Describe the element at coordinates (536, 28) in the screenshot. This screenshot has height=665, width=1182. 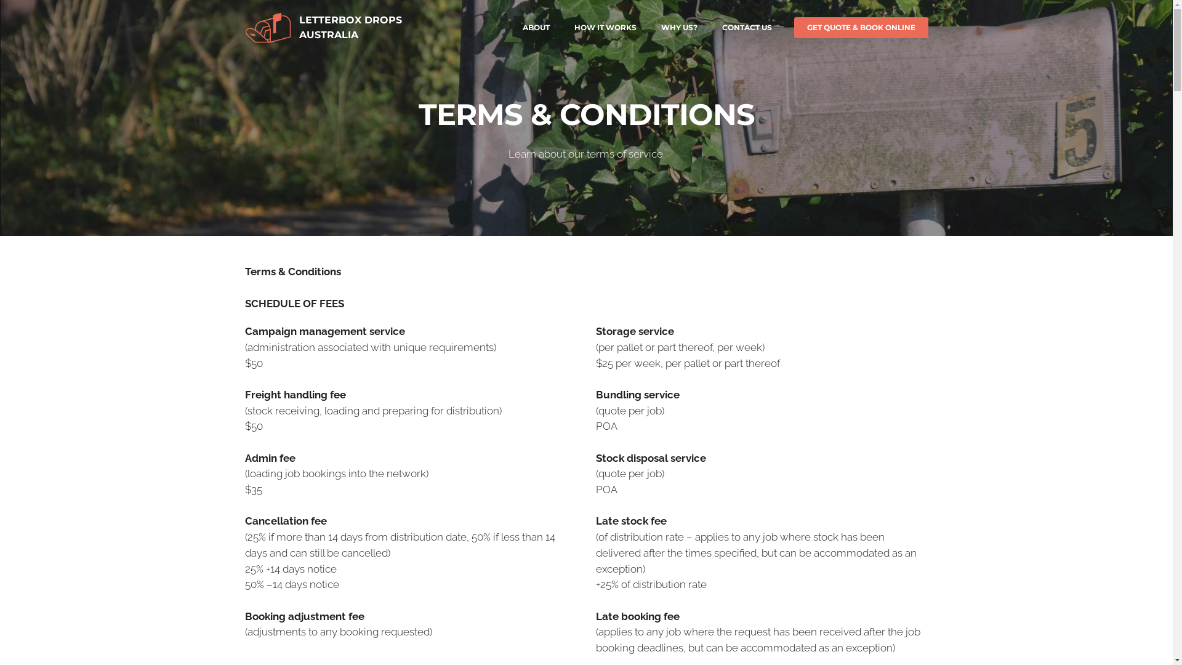
I see `ABOUT` at that location.